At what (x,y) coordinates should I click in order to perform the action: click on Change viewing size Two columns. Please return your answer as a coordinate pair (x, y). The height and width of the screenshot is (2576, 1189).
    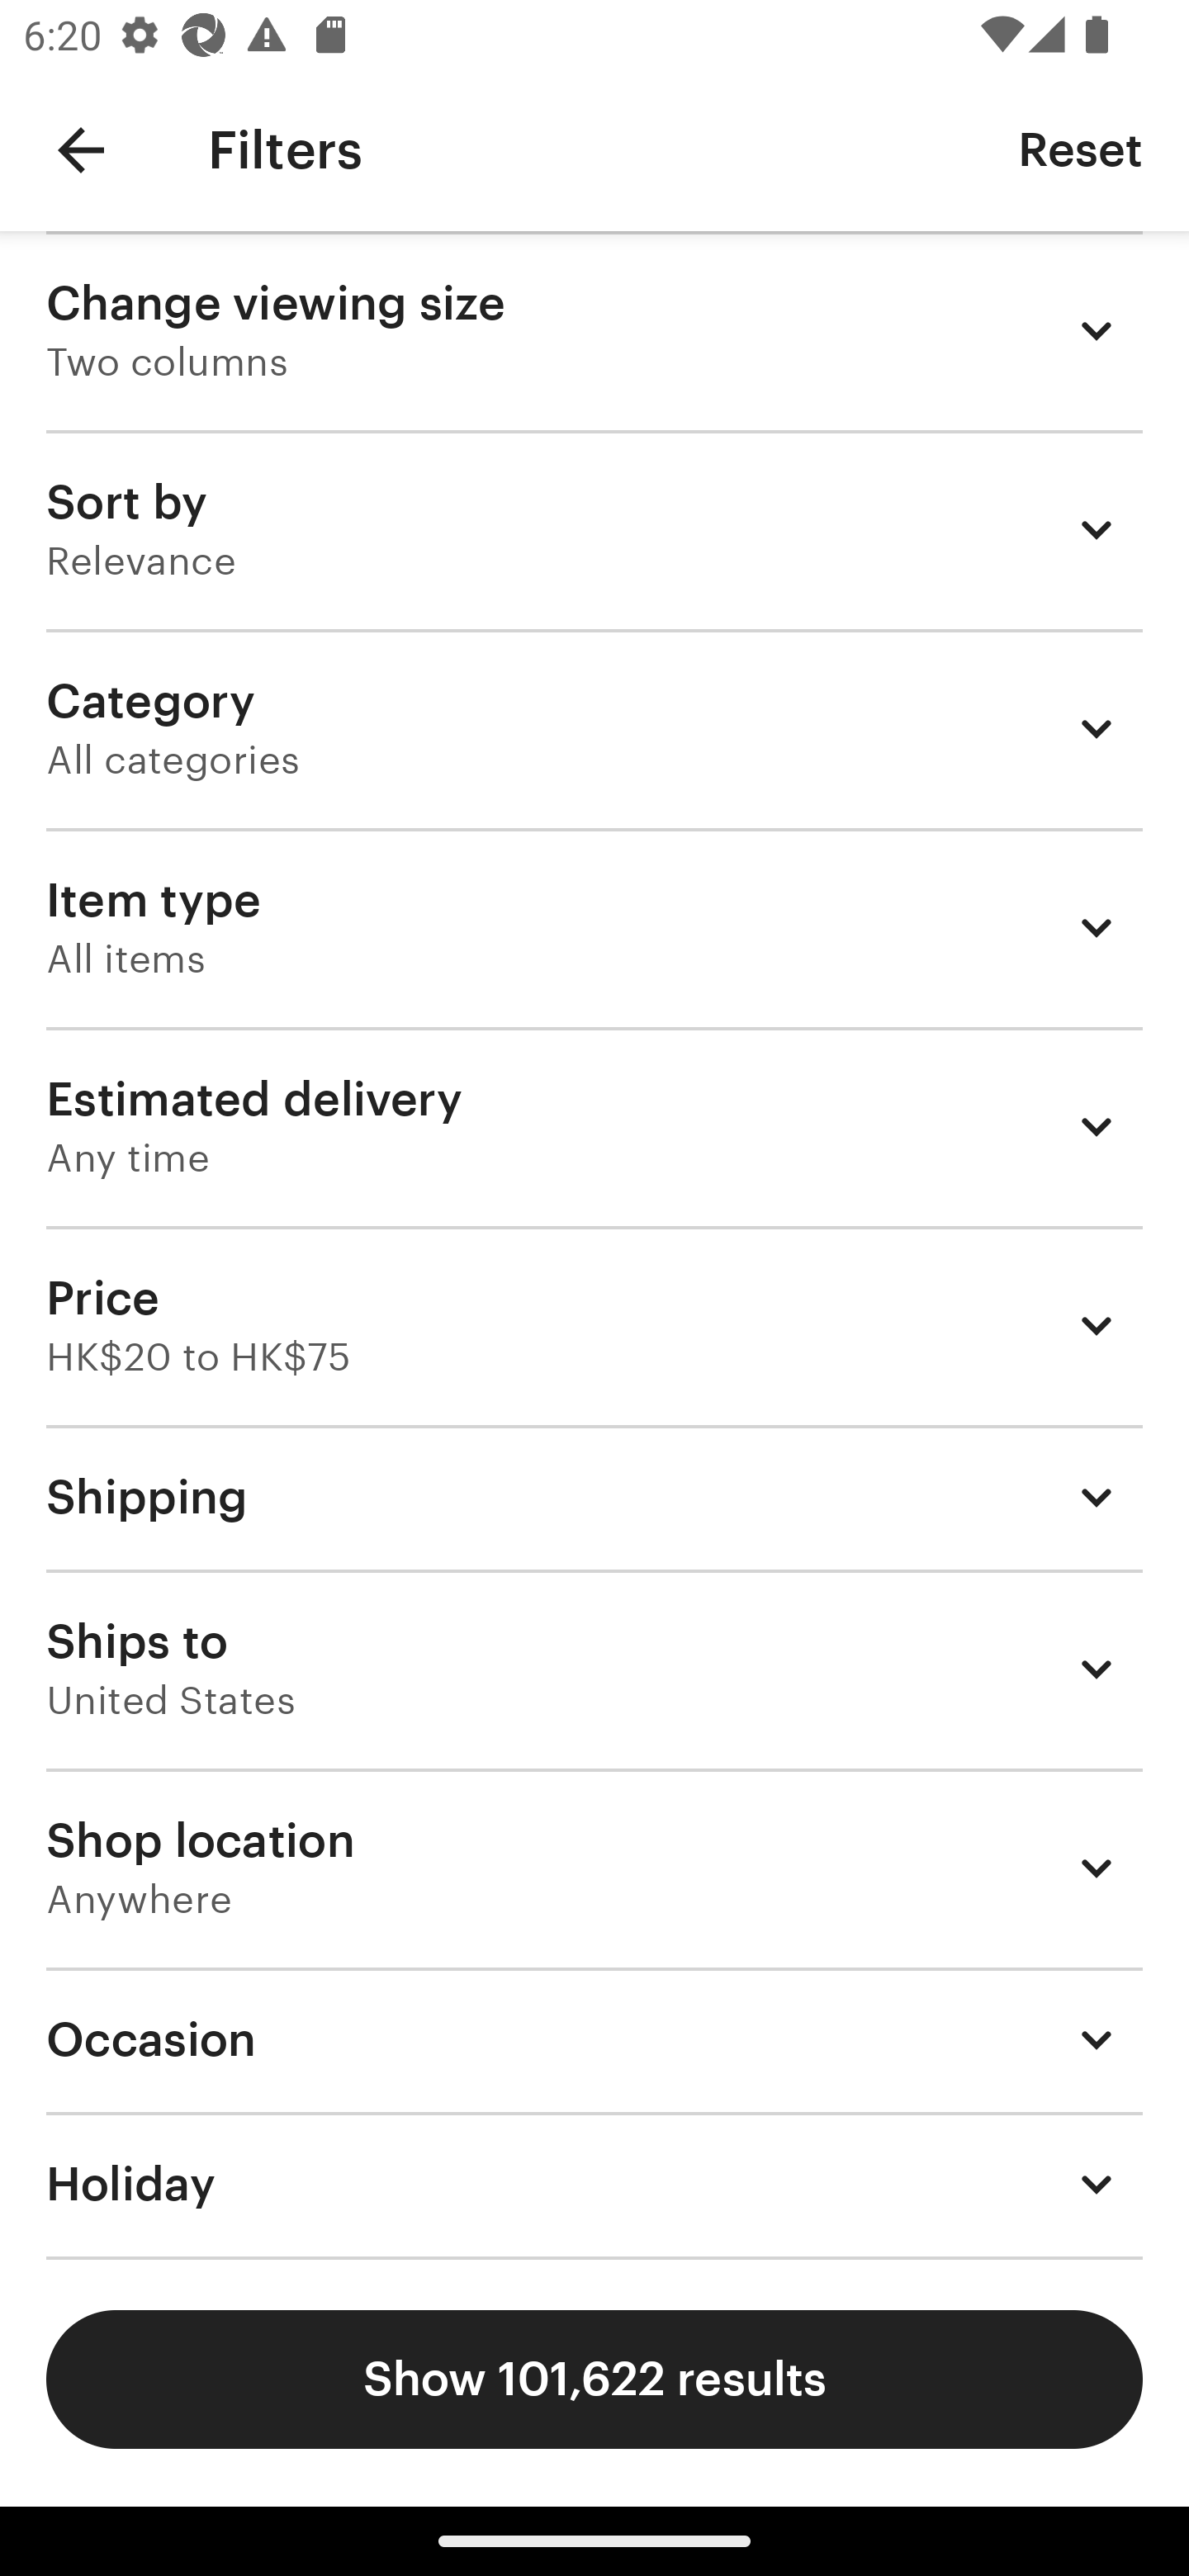
    Looking at the image, I should click on (594, 330).